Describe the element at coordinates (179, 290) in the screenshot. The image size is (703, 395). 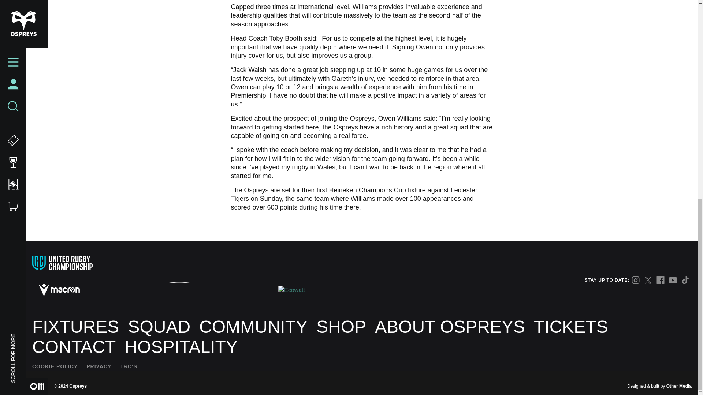
I see `Sword` at that location.